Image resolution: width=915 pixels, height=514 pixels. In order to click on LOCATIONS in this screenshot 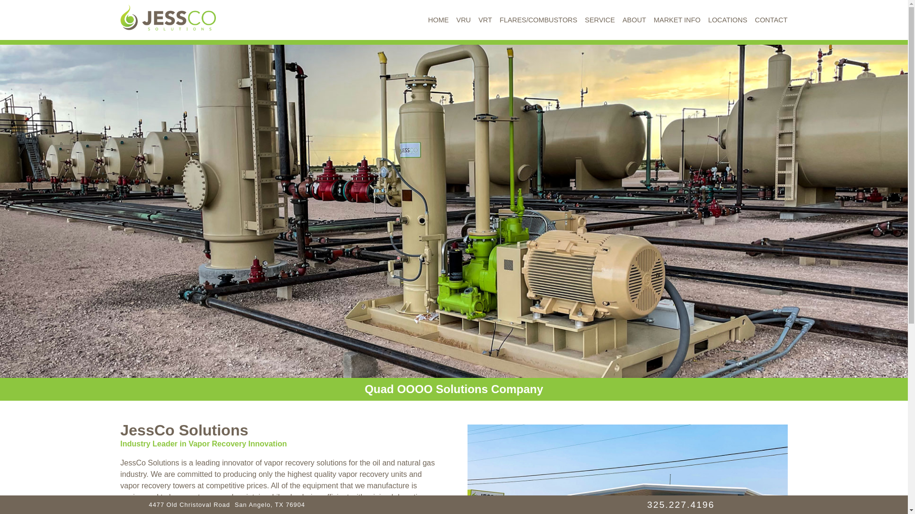, I will do `click(728, 20)`.